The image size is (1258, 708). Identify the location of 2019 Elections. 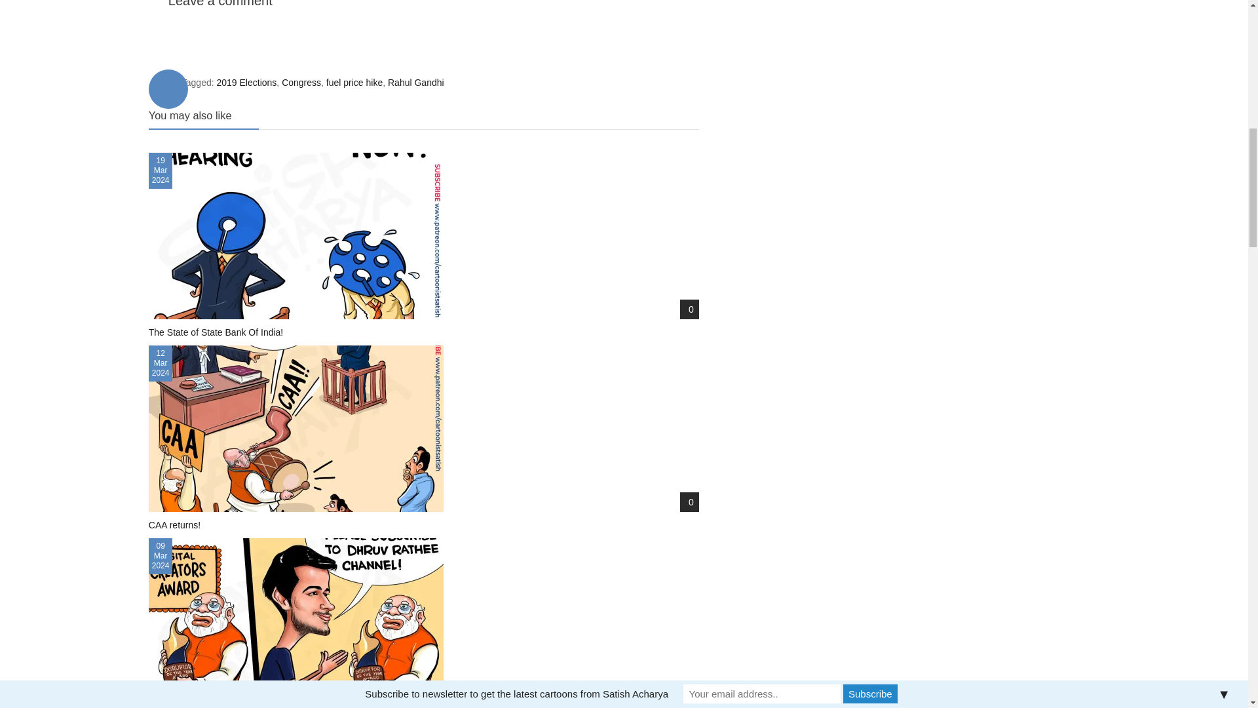
(246, 82).